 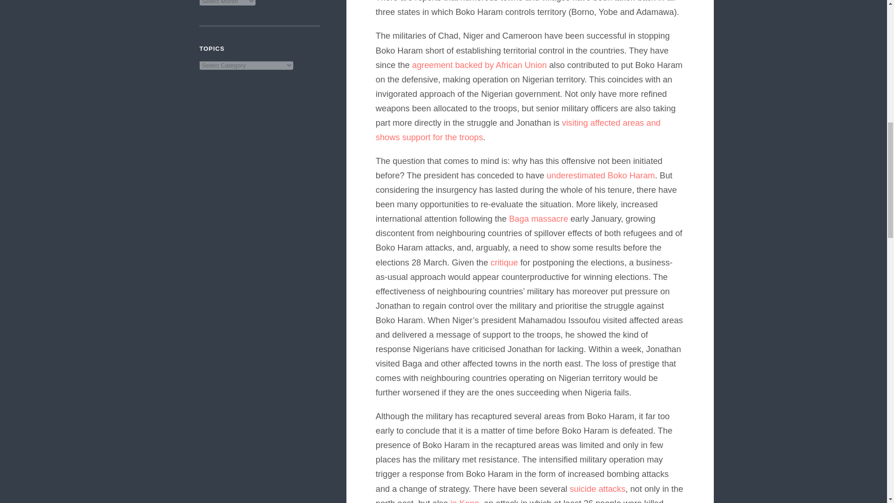 What do you see at coordinates (518, 129) in the screenshot?
I see `visiting affected areas and shows support for the troops` at bounding box center [518, 129].